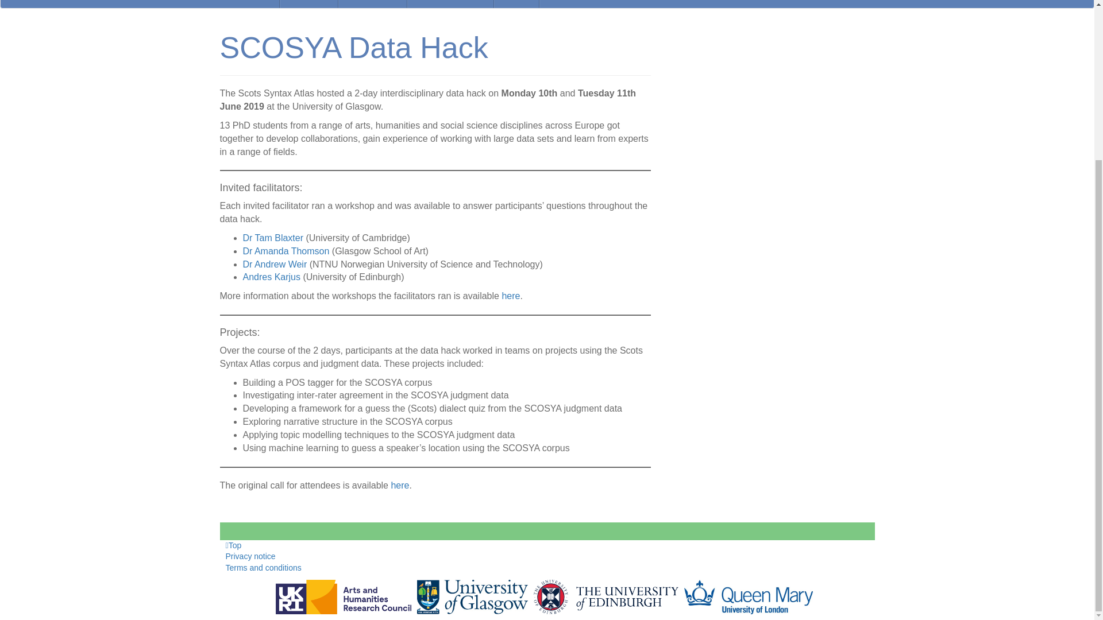  Describe the element at coordinates (233, 544) in the screenshot. I see `Top` at that location.